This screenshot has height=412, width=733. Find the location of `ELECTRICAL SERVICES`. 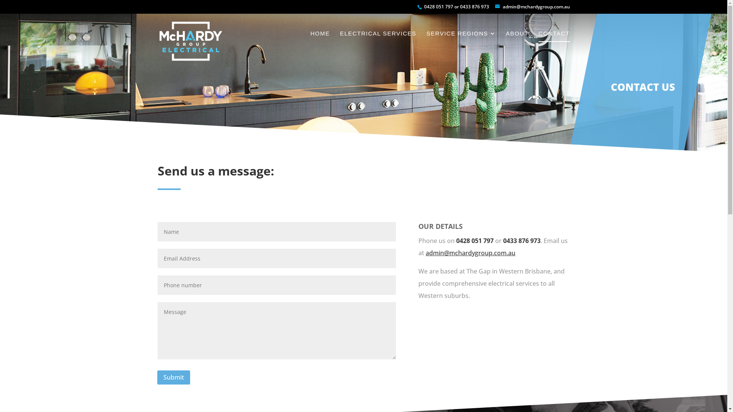

ELECTRICAL SERVICES is located at coordinates (378, 42).